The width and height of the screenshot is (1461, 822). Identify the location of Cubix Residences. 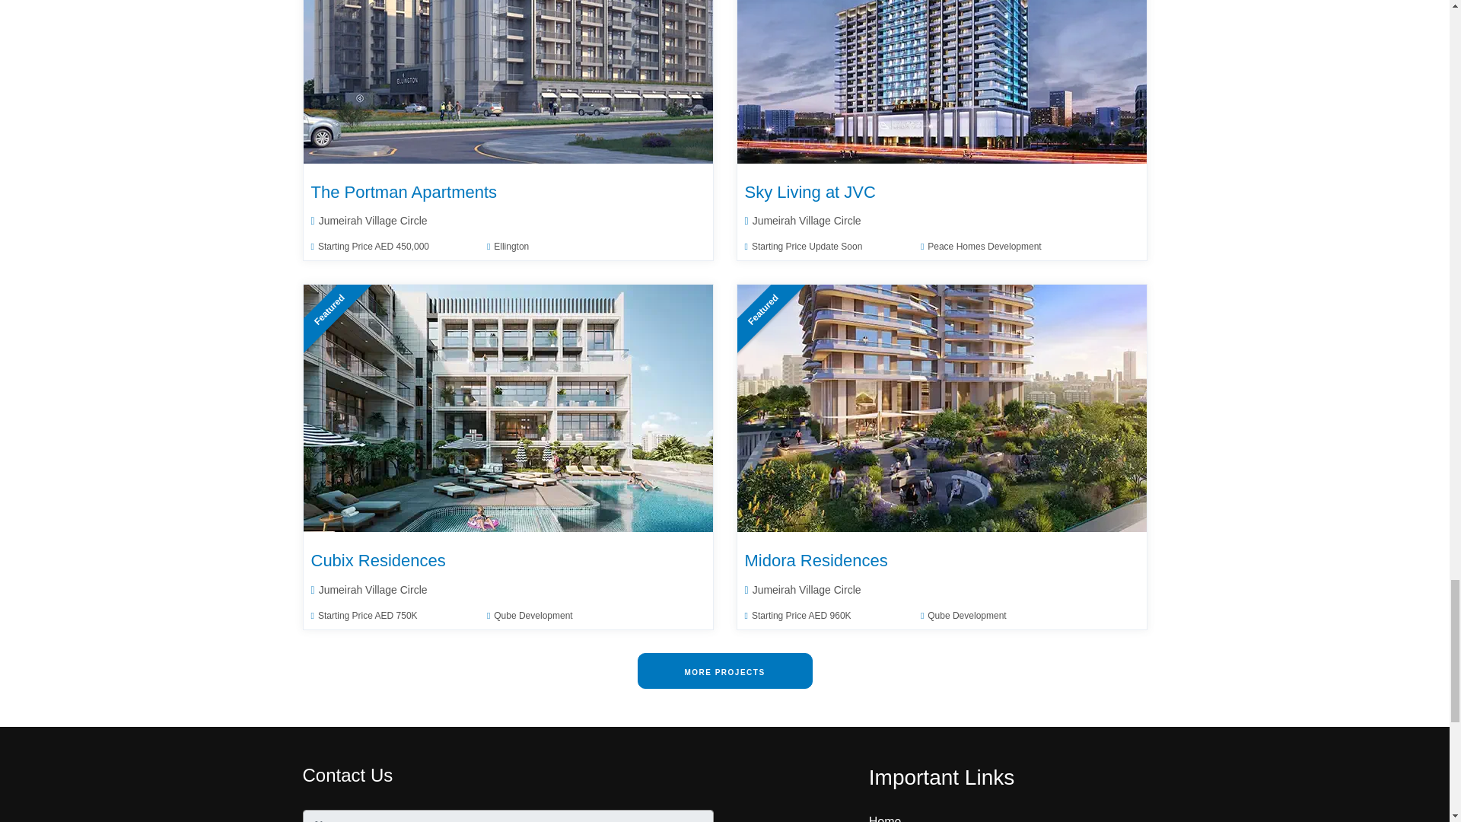
(508, 408).